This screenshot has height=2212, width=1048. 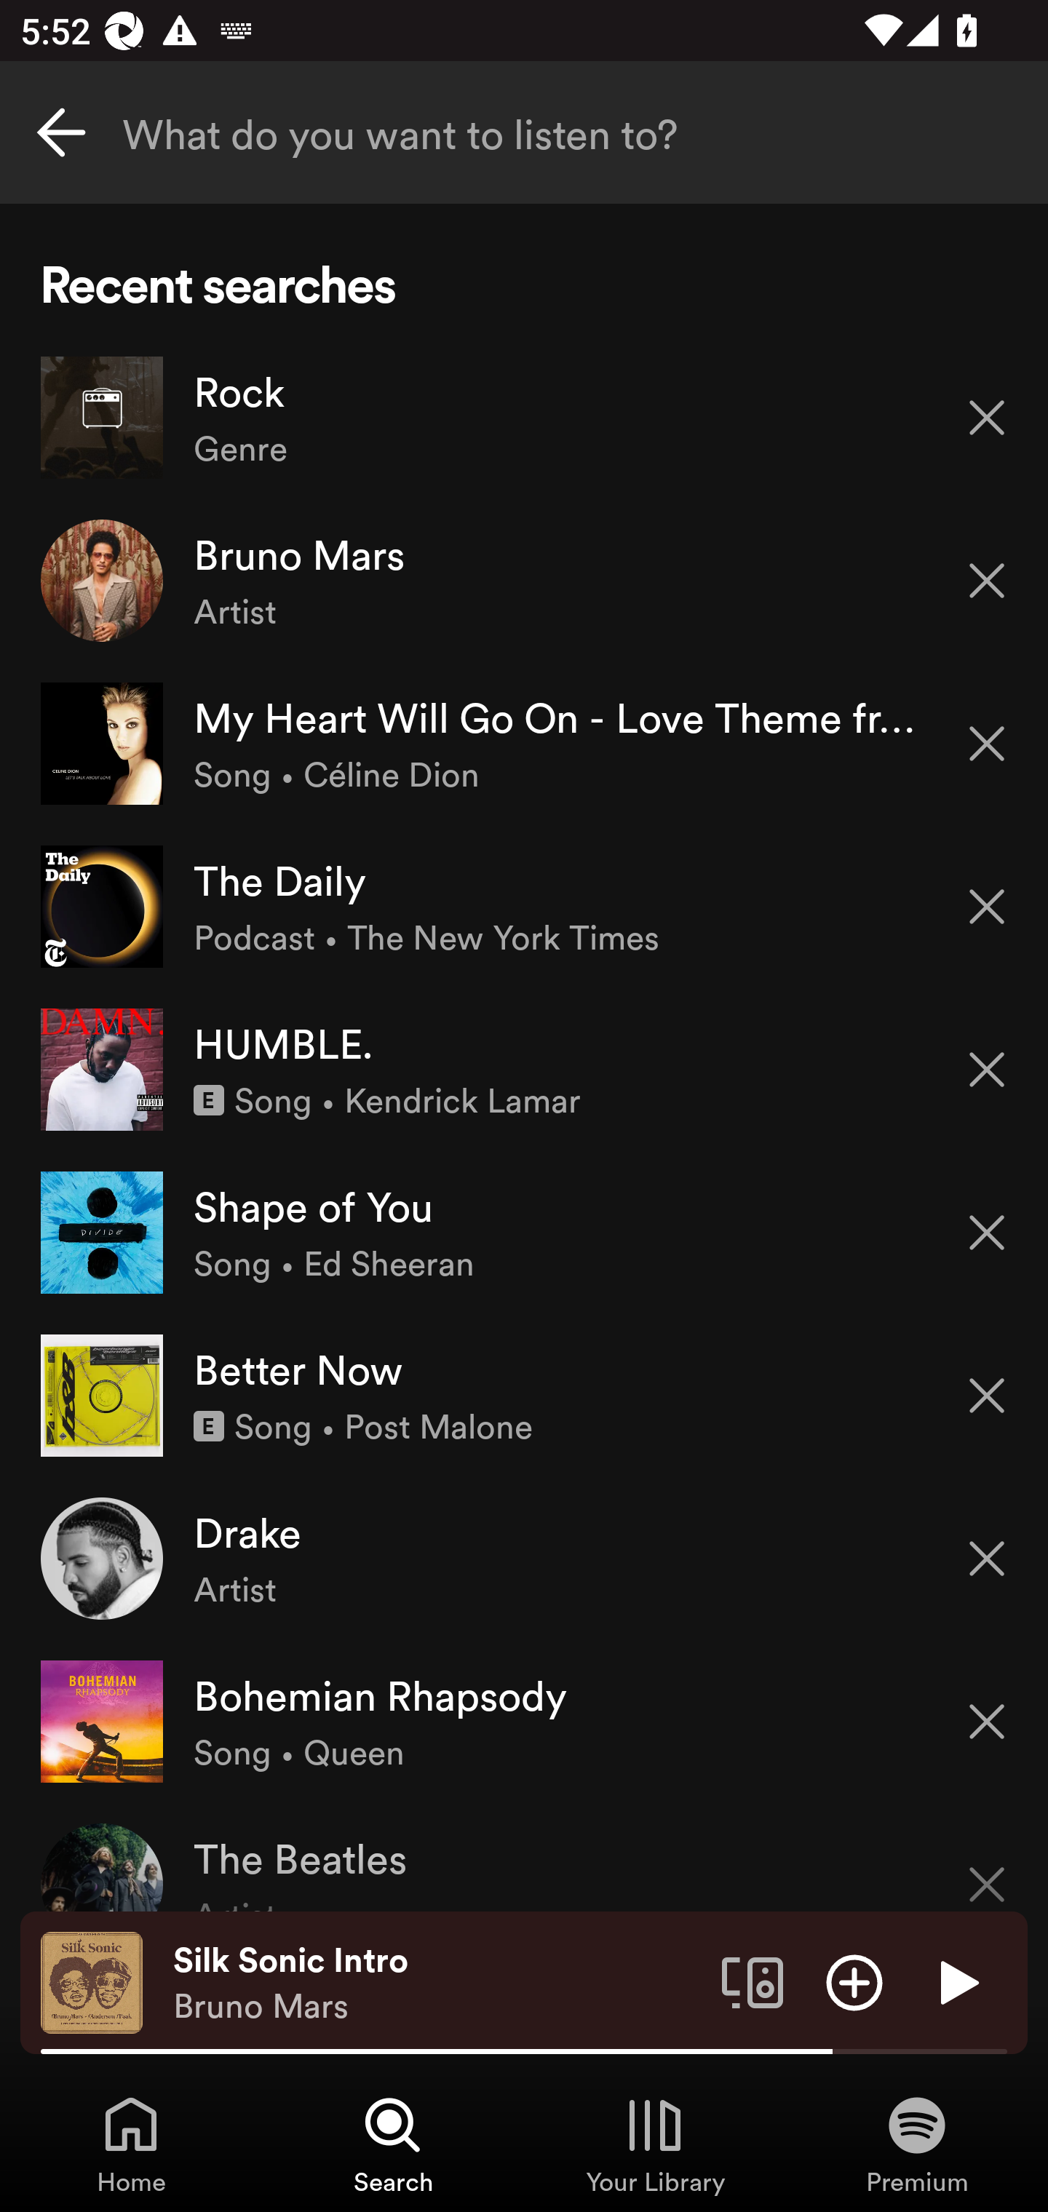 What do you see at coordinates (524, 1558) in the screenshot?
I see `Drake Artist Remove` at bounding box center [524, 1558].